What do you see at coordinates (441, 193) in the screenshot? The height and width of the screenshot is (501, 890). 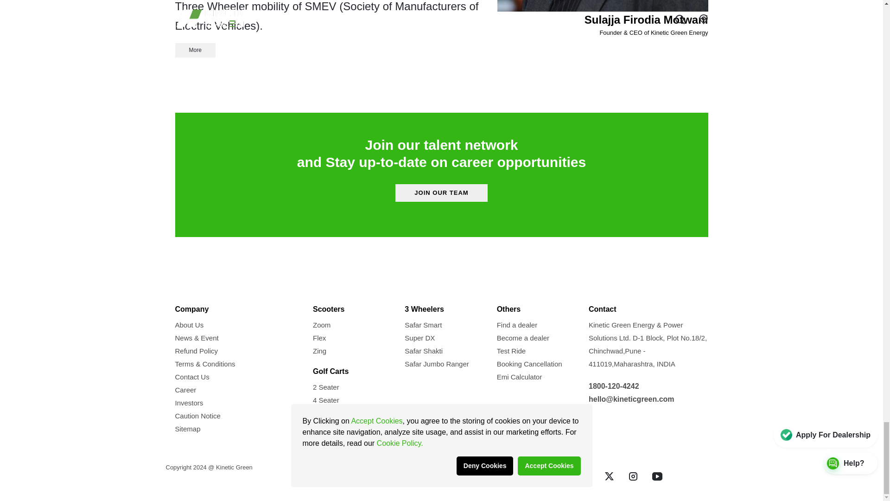 I see `JOIN OUR TEAM` at bounding box center [441, 193].